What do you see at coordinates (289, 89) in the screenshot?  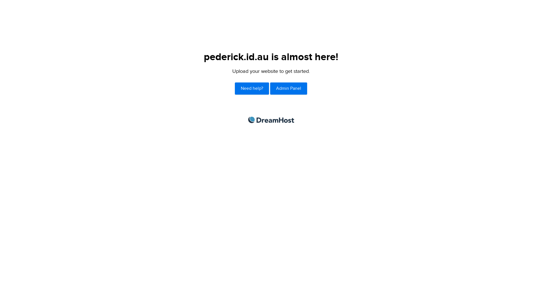 I see `Admin Panel` at bounding box center [289, 89].